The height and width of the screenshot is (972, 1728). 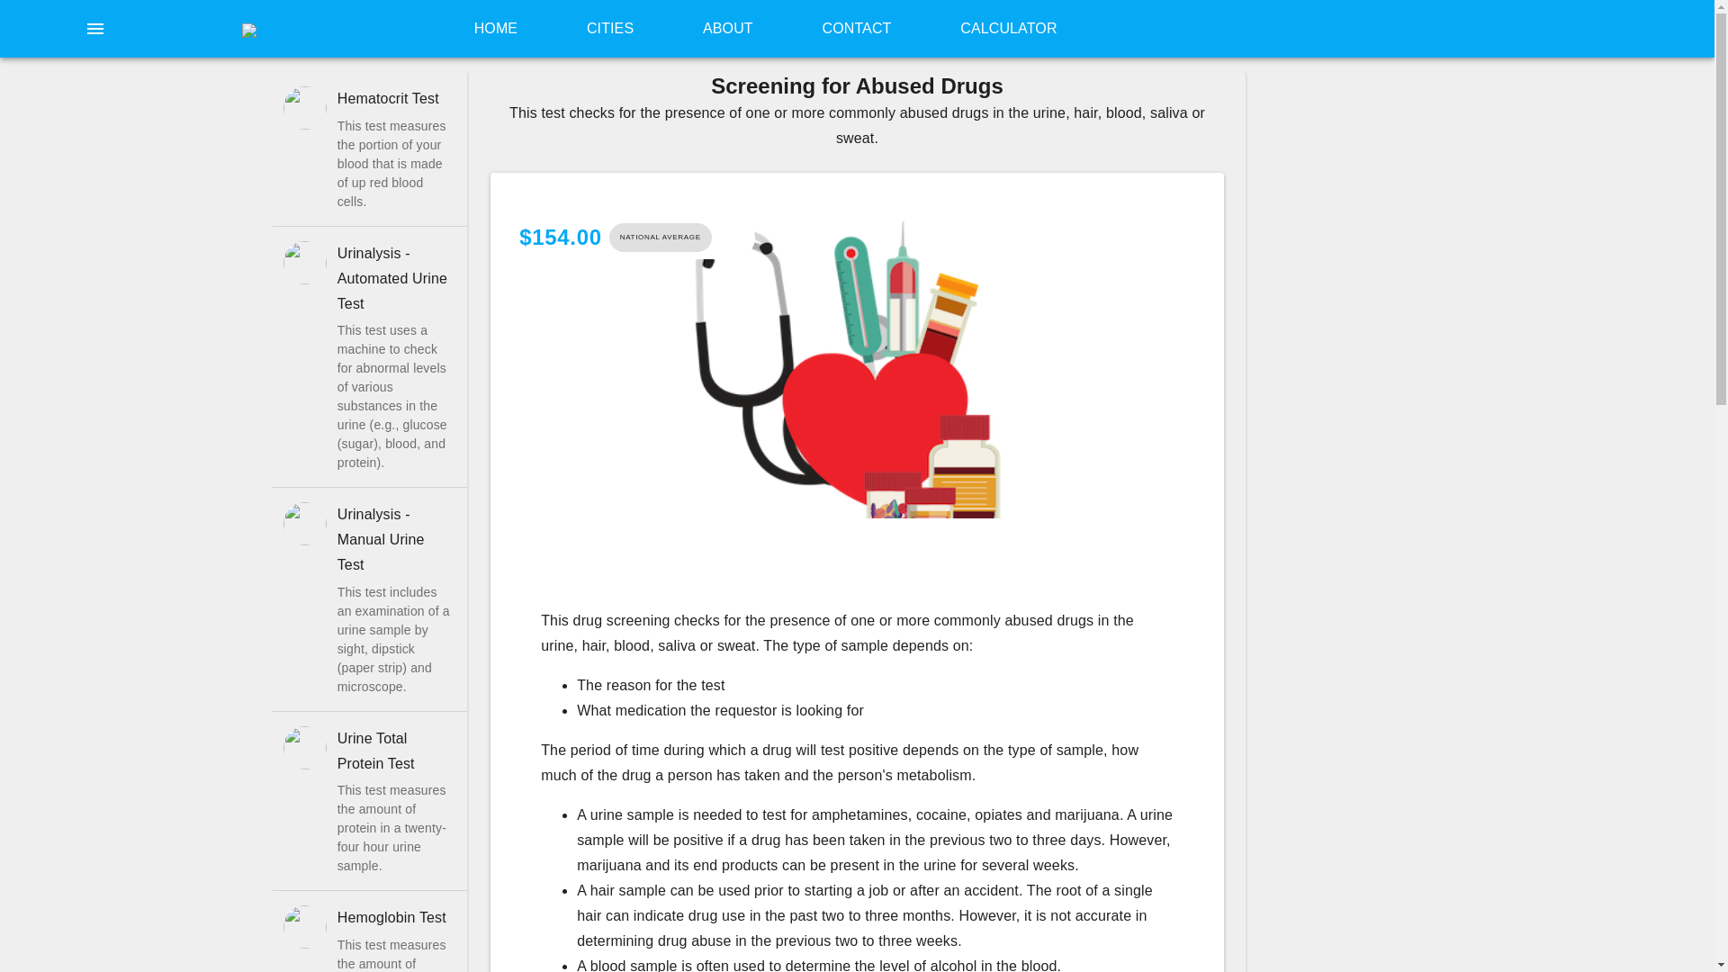 I want to click on CALCULATOR, so click(x=1008, y=29).